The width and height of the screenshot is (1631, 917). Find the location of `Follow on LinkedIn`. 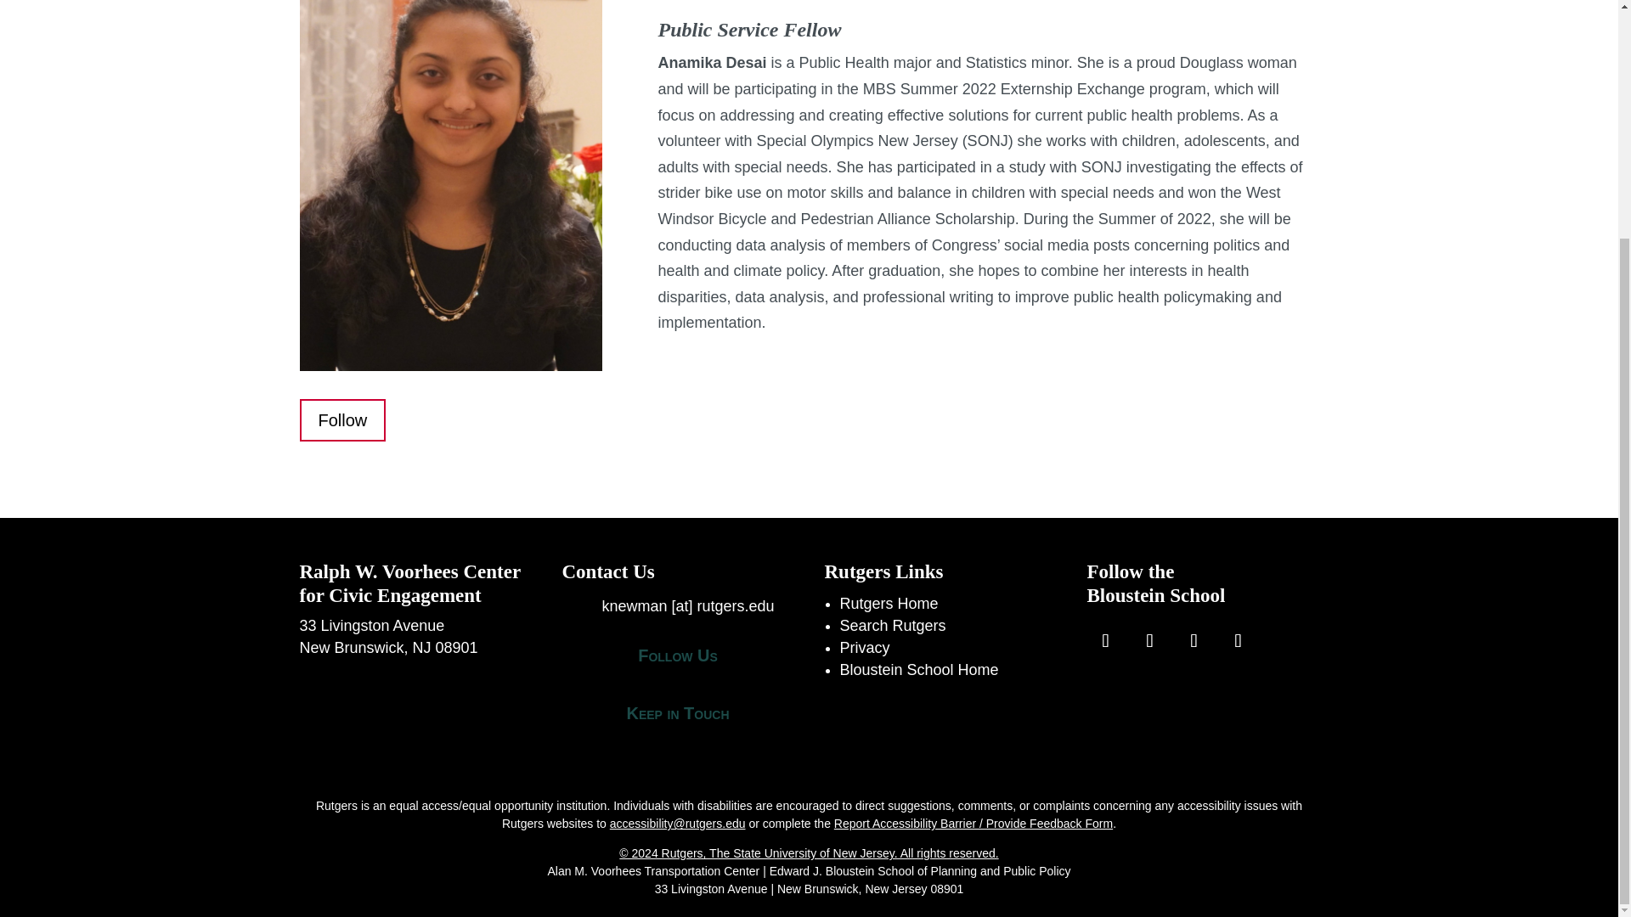

Follow on LinkedIn is located at coordinates (1239, 640).